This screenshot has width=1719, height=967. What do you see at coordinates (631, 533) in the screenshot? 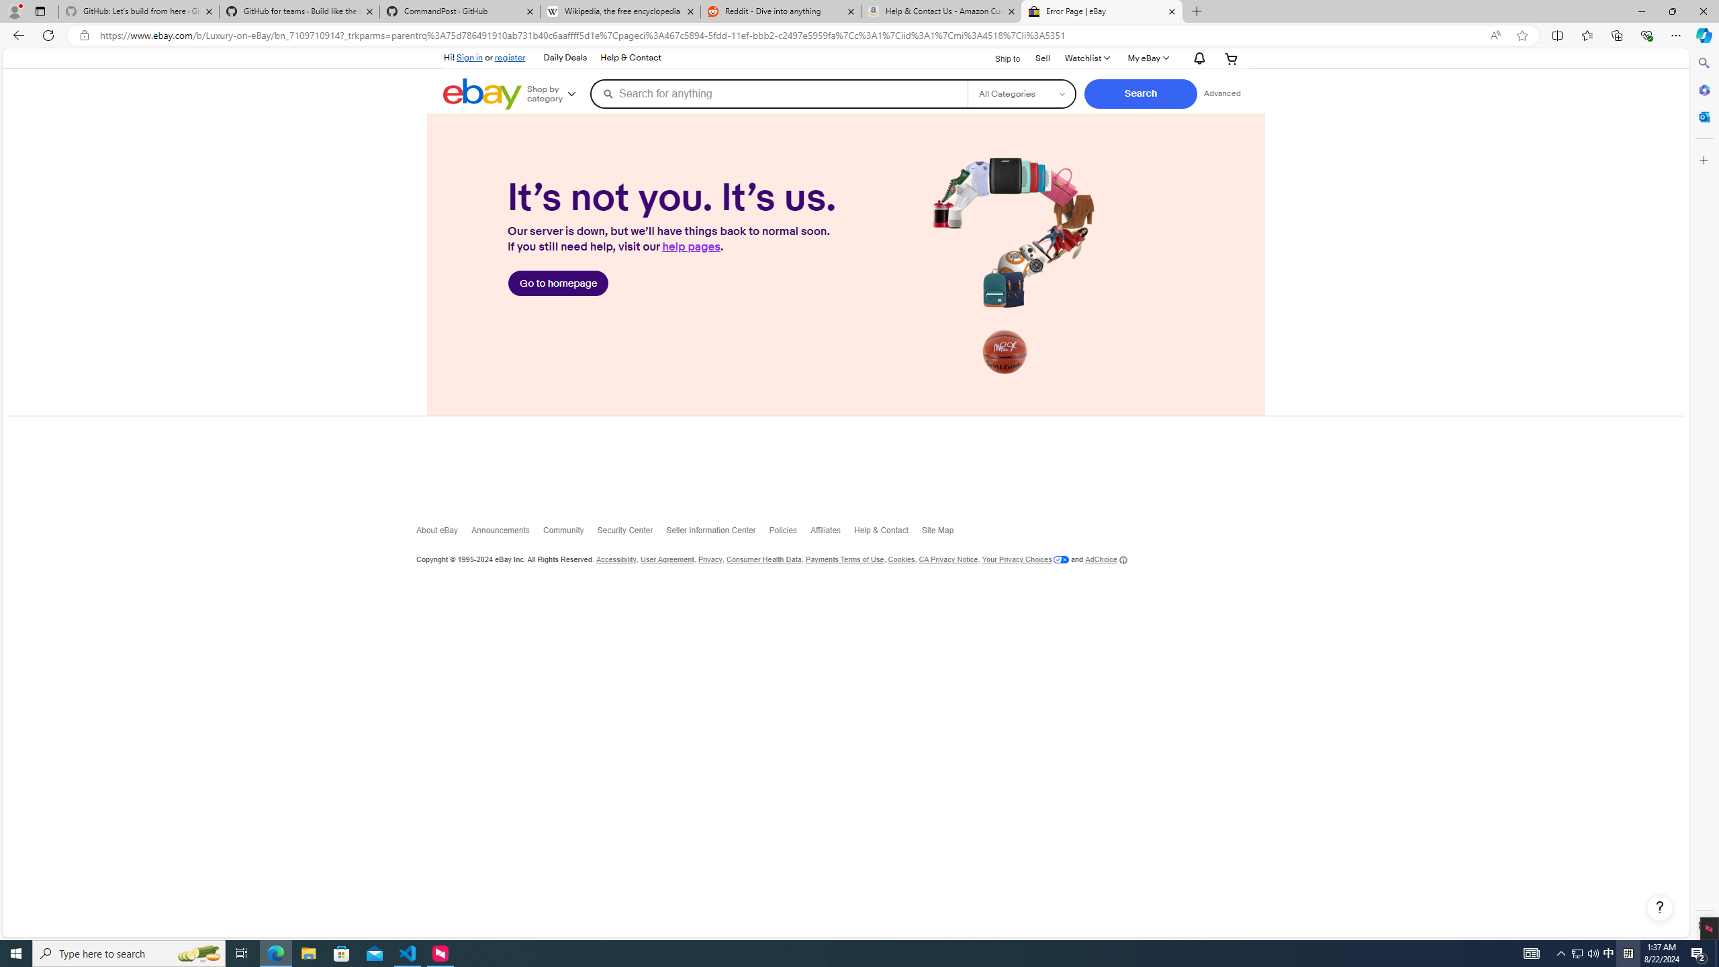
I see `Security Center` at bounding box center [631, 533].